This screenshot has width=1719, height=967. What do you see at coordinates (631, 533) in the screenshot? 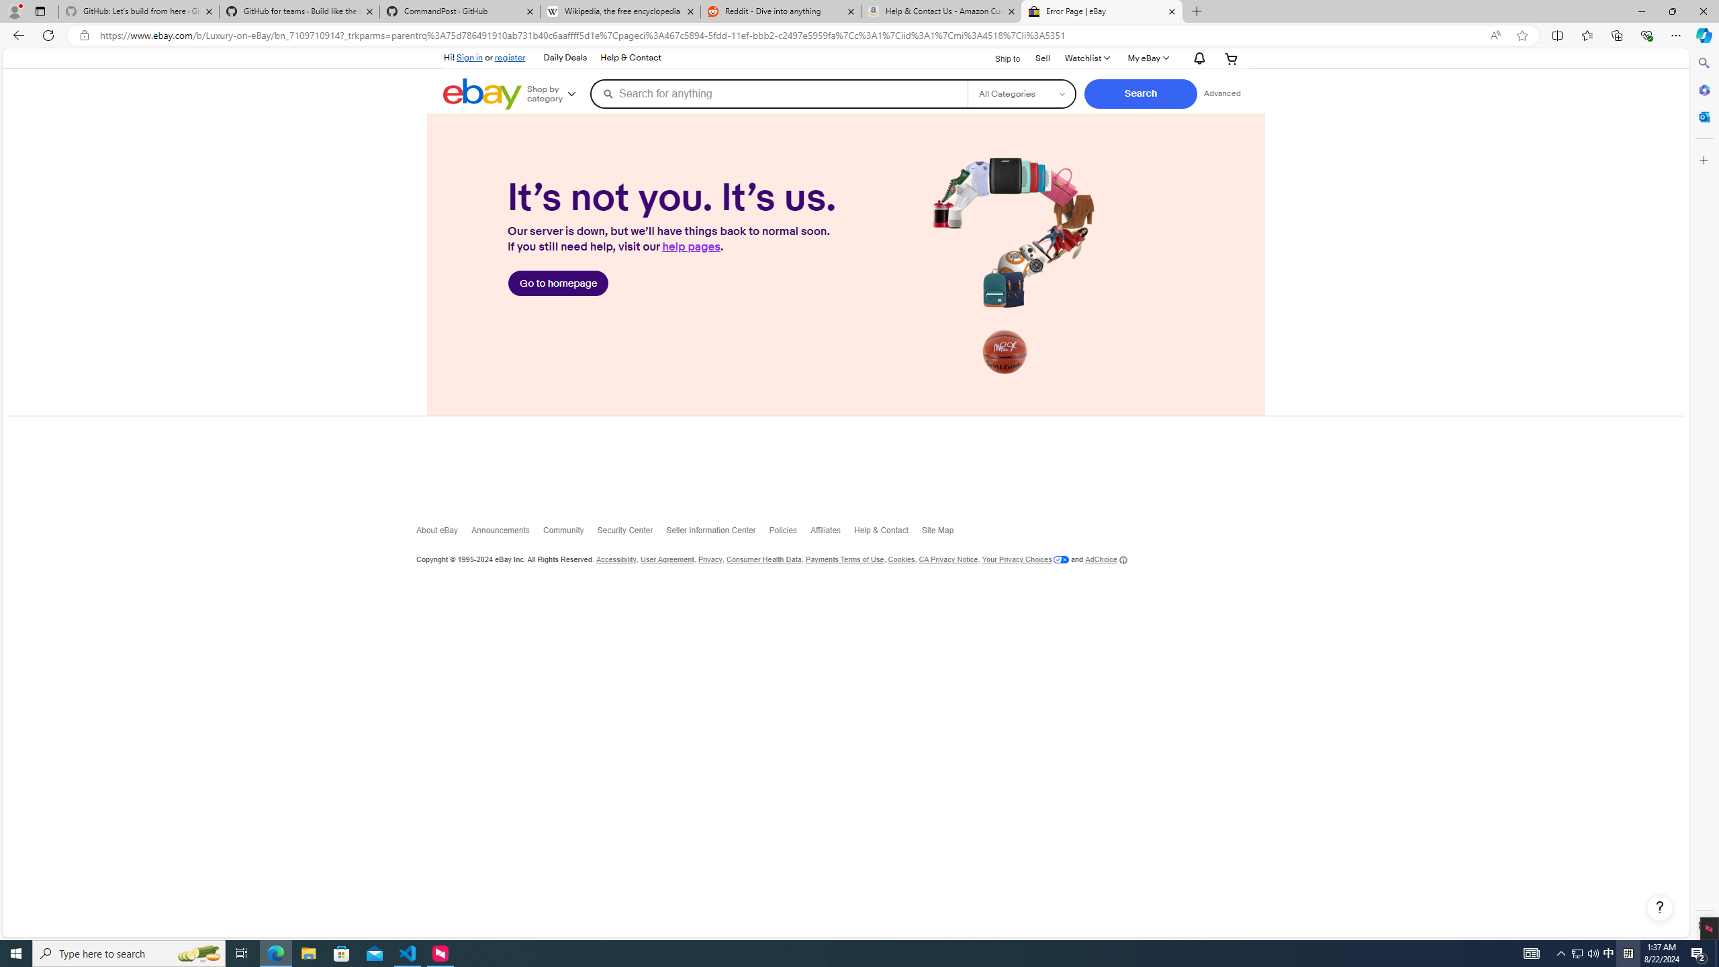
I see `Security Center` at bounding box center [631, 533].